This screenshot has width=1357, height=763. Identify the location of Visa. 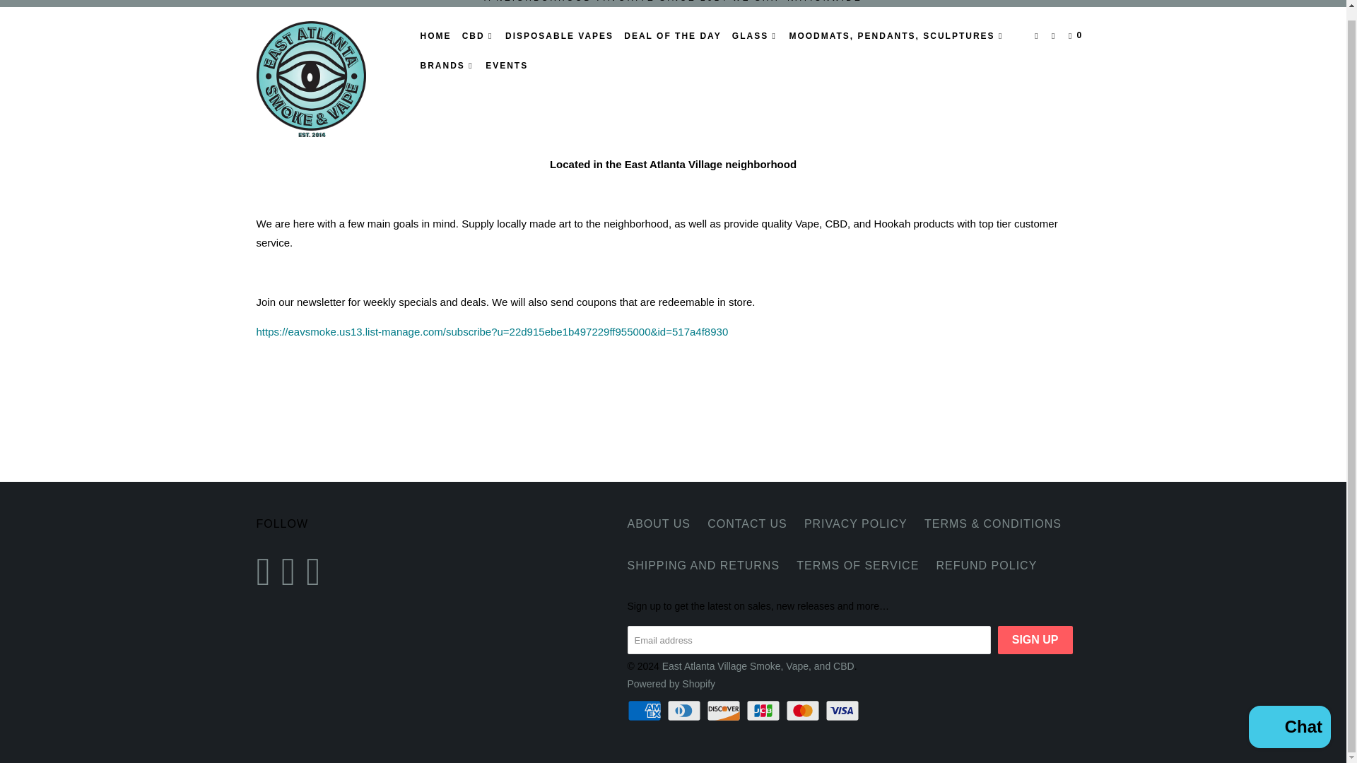
(843, 711).